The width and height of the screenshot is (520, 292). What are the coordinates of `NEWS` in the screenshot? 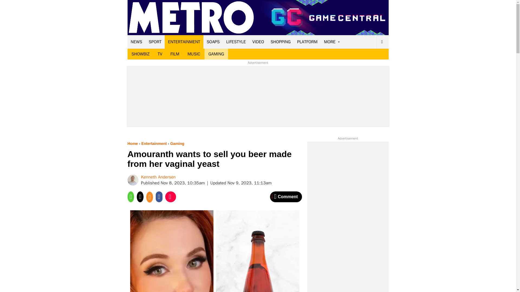 It's located at (136, 42).